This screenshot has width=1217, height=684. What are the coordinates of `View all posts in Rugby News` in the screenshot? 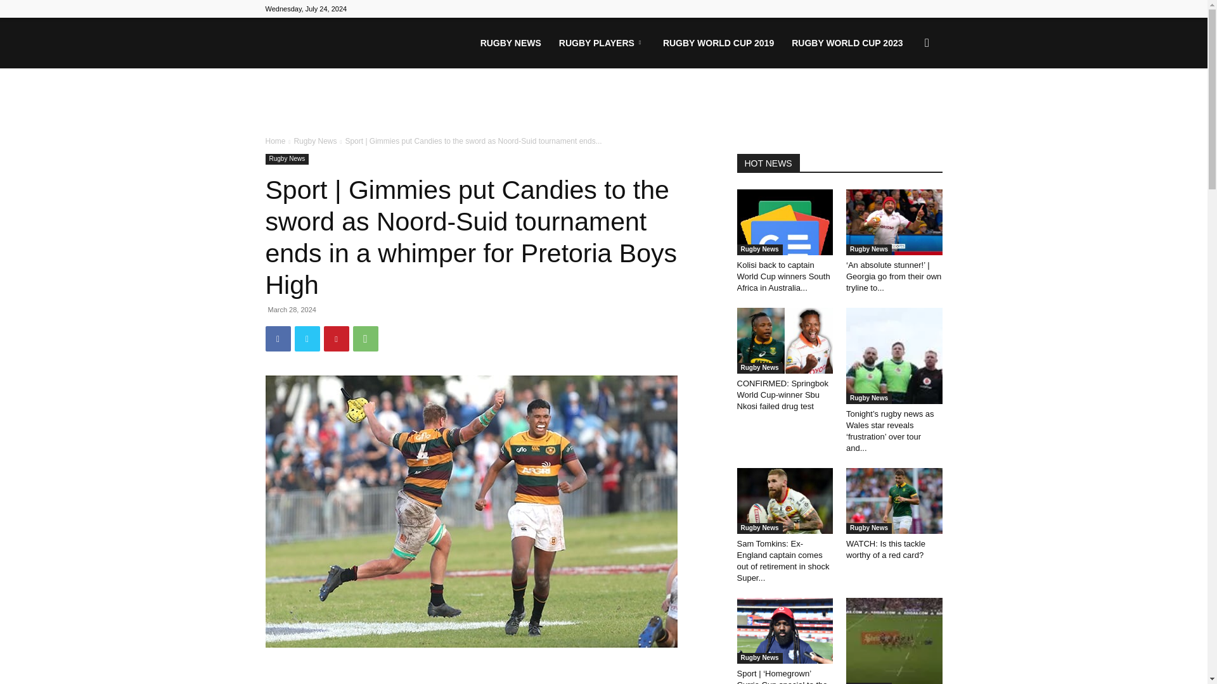 It's located at (314, 141).